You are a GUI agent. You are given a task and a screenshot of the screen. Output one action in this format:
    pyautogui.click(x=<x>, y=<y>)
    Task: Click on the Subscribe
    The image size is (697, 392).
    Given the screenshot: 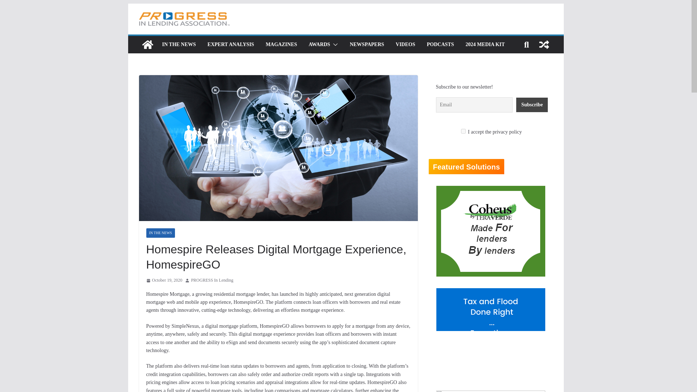 What is the action you would take?
    pyautogui.click(x=532, y=105)
    